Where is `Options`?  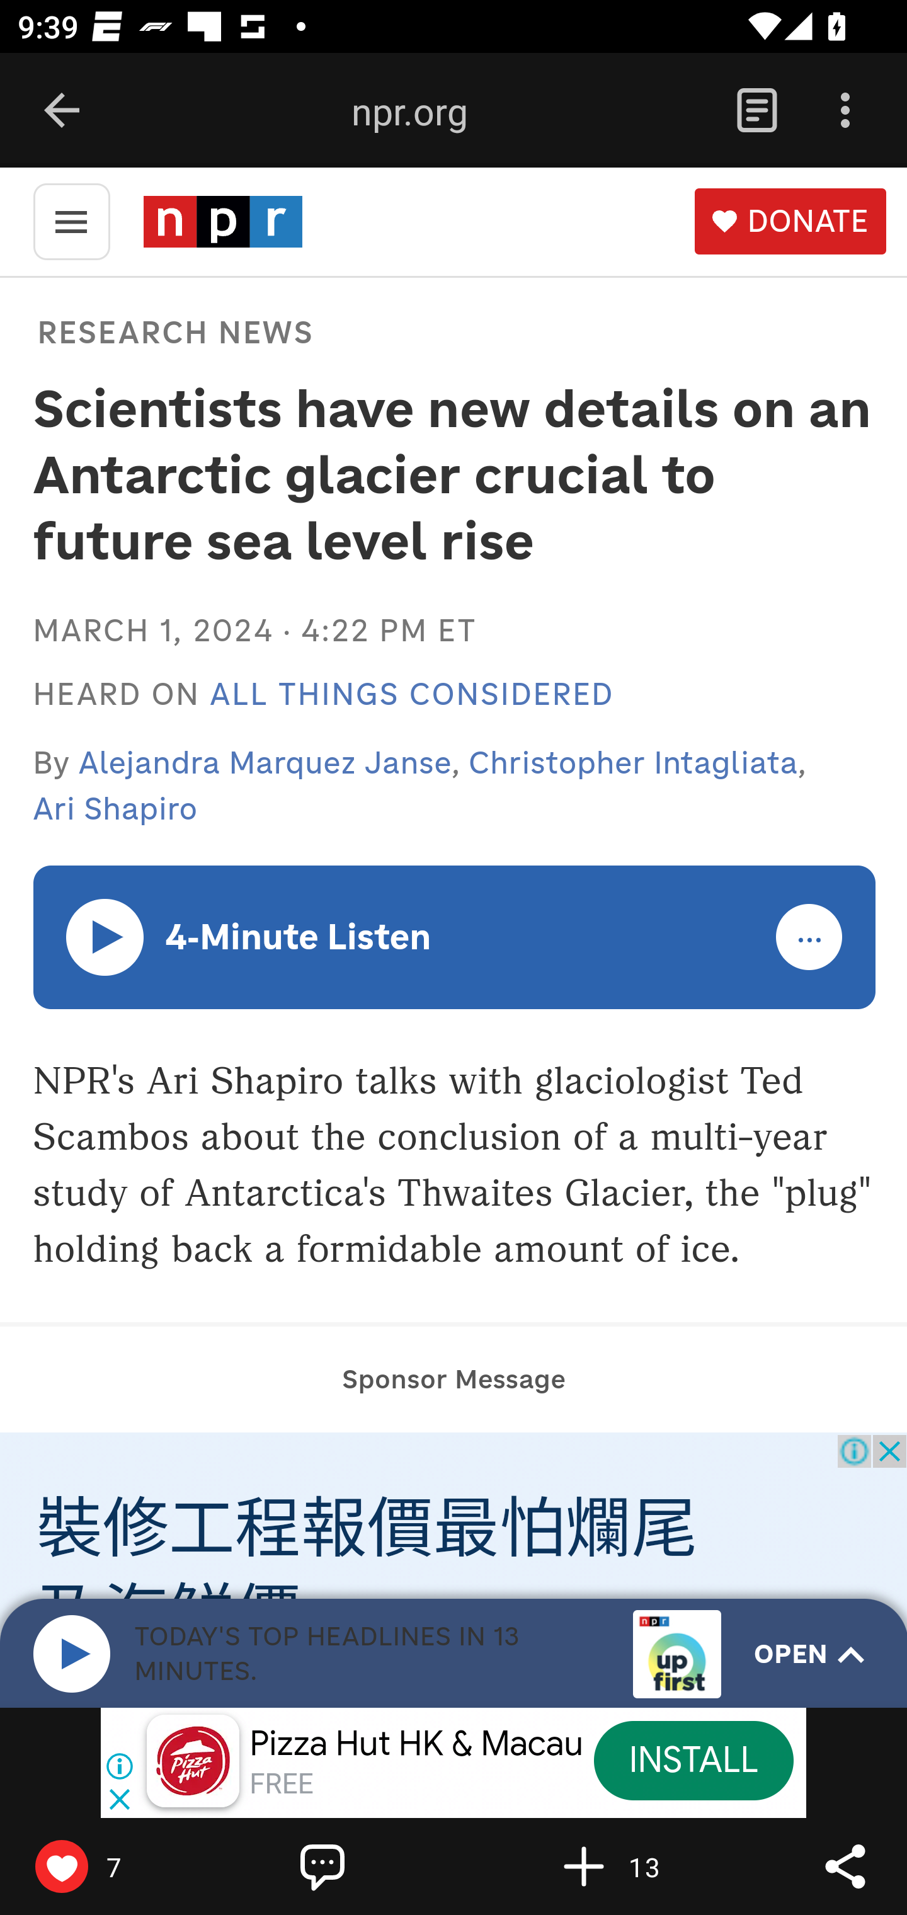 Options is located at coordinates (845, 111).